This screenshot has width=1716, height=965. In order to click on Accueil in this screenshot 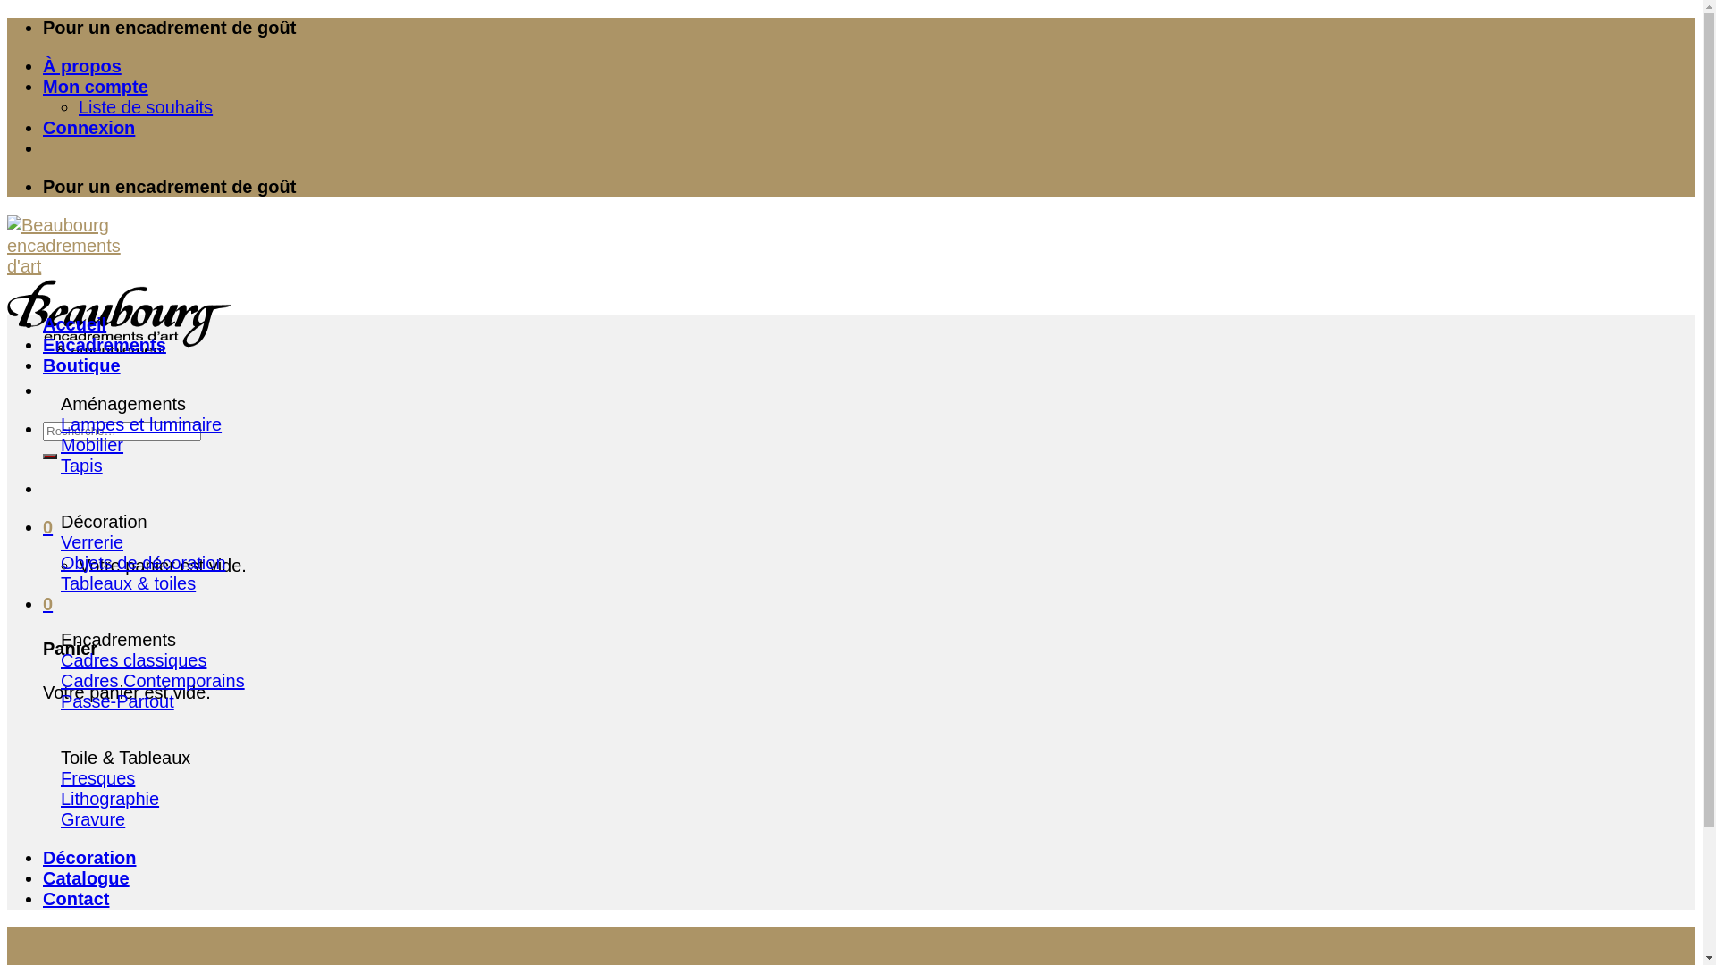, I will do `click(75, 323)`.